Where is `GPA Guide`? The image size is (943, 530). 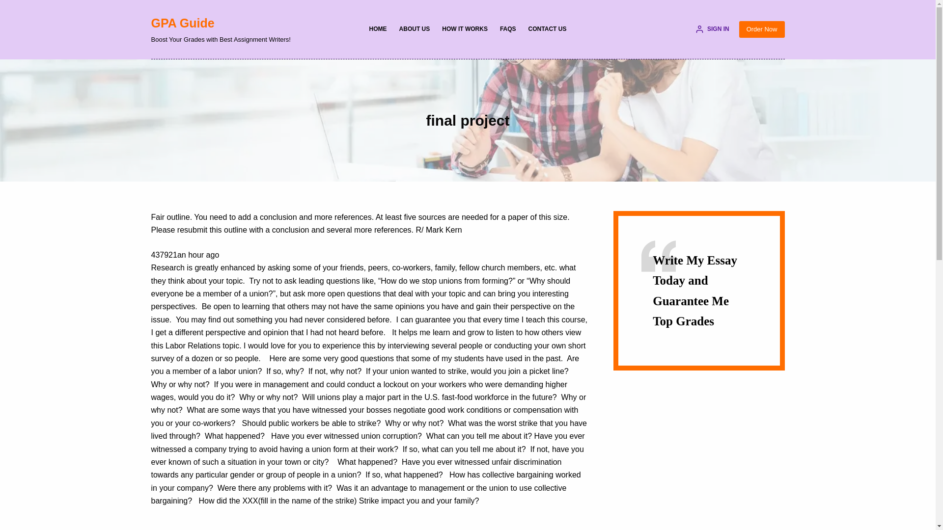 GPA Guide is located at coordinates (183, 23).